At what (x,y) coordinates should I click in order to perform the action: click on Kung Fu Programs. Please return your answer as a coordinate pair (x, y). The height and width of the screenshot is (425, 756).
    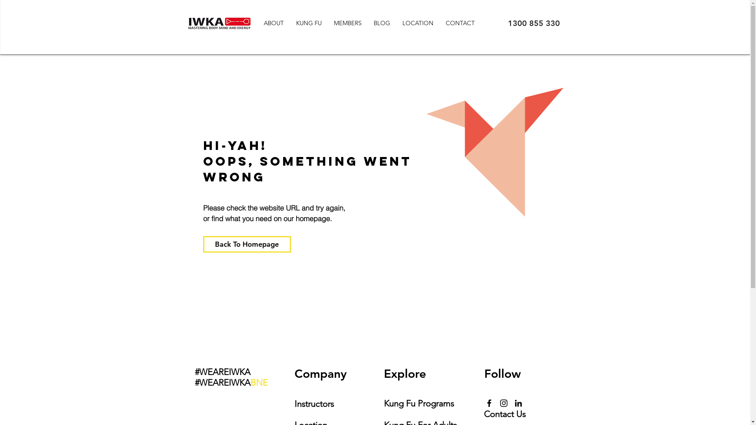
    Looking at the image, I should click on (419, 402).